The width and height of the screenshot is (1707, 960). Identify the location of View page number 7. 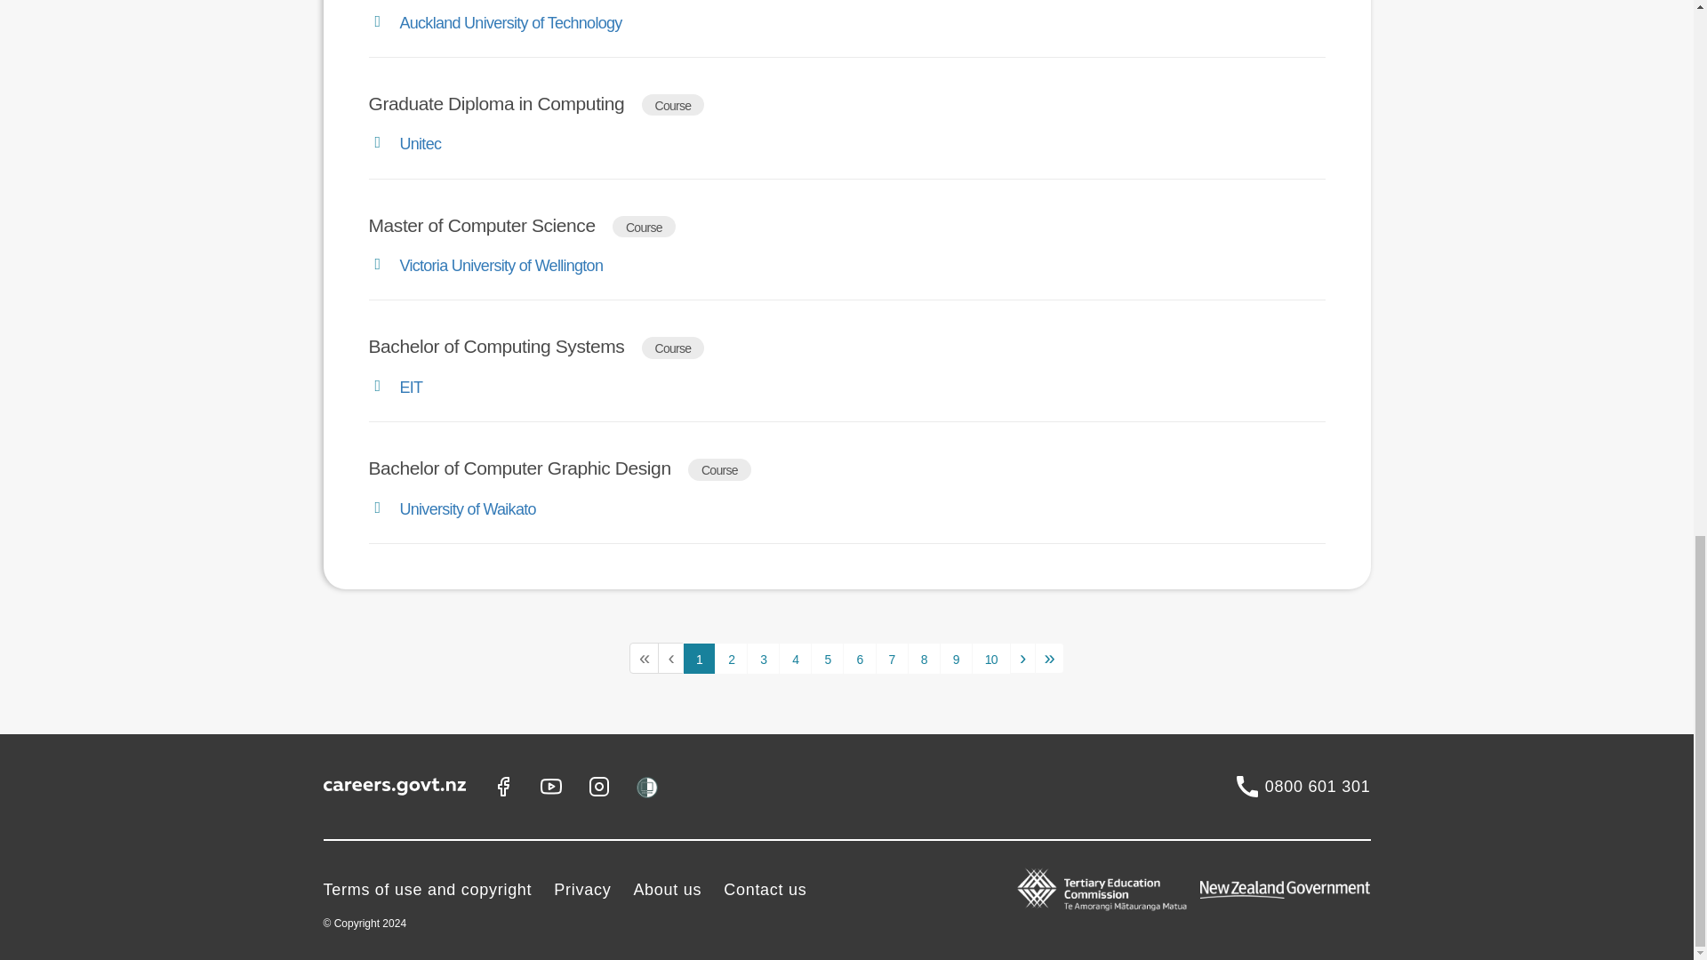
(891, 658).